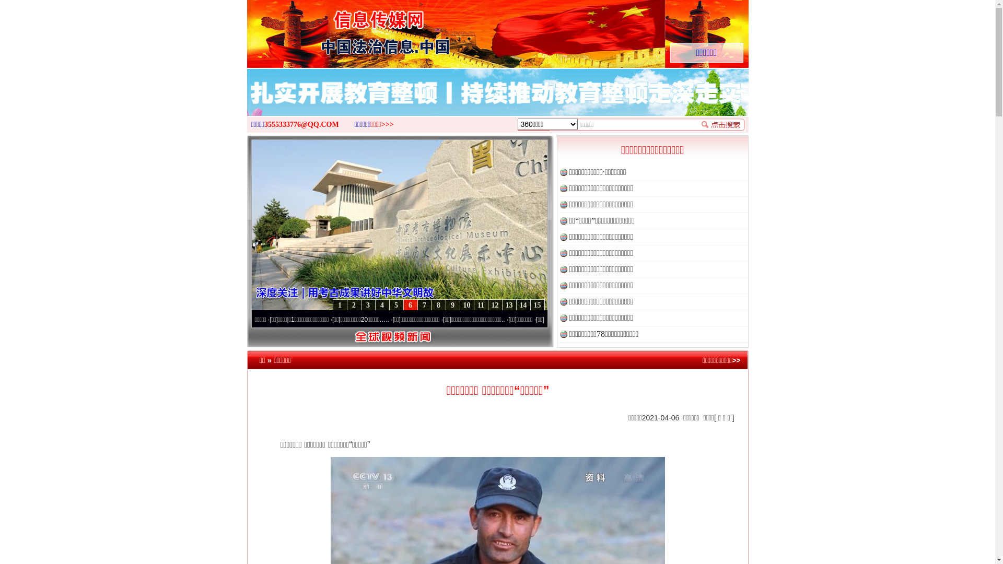 The width and height of the screenshot is (1003, 564). I want to click on 9, so click(452, 305).